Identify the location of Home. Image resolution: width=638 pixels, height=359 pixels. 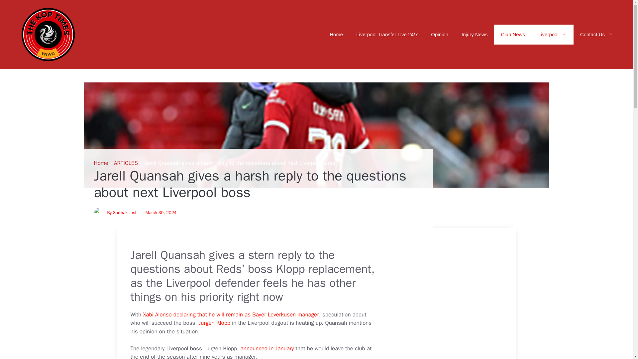
(336, 35).